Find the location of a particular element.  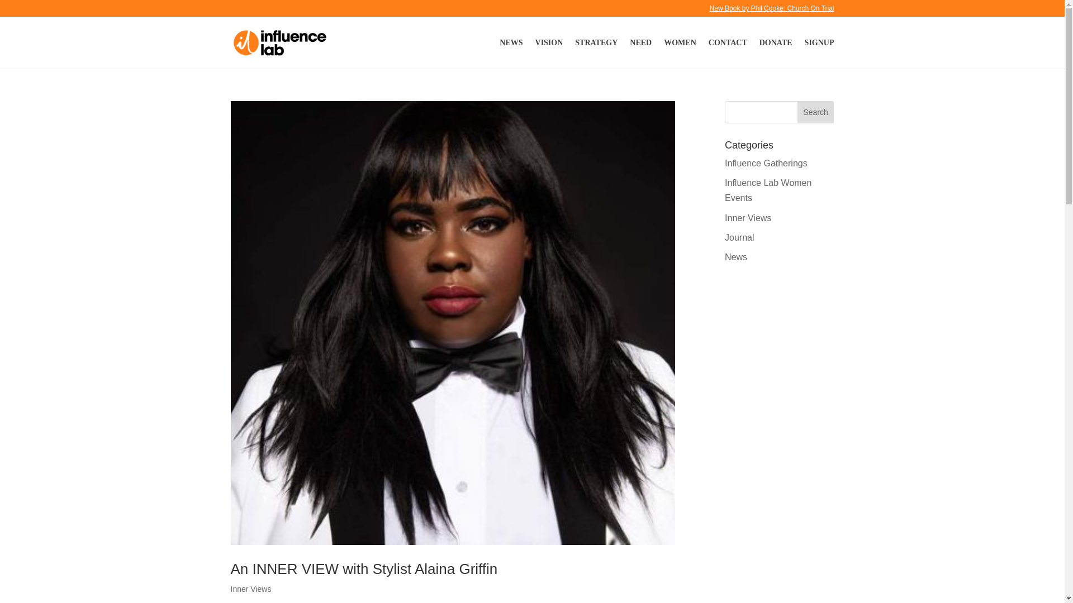

News is located at coordinates (735, 257).